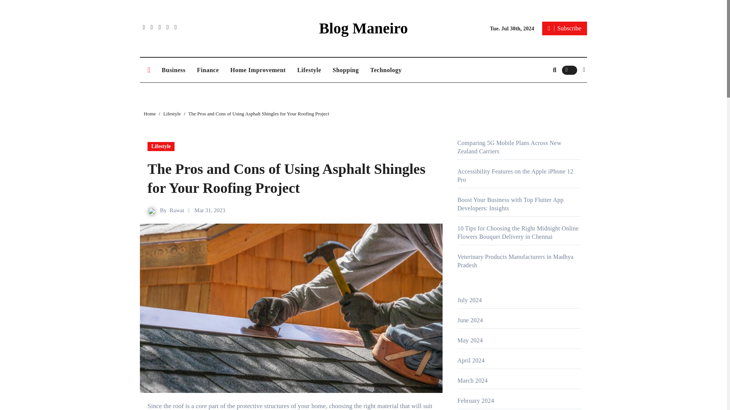 The image size is (730, 410). What do you see at coordinates (564, 28) in the screenshot?
I see `Subscribe` at bounding box center [564, 28].